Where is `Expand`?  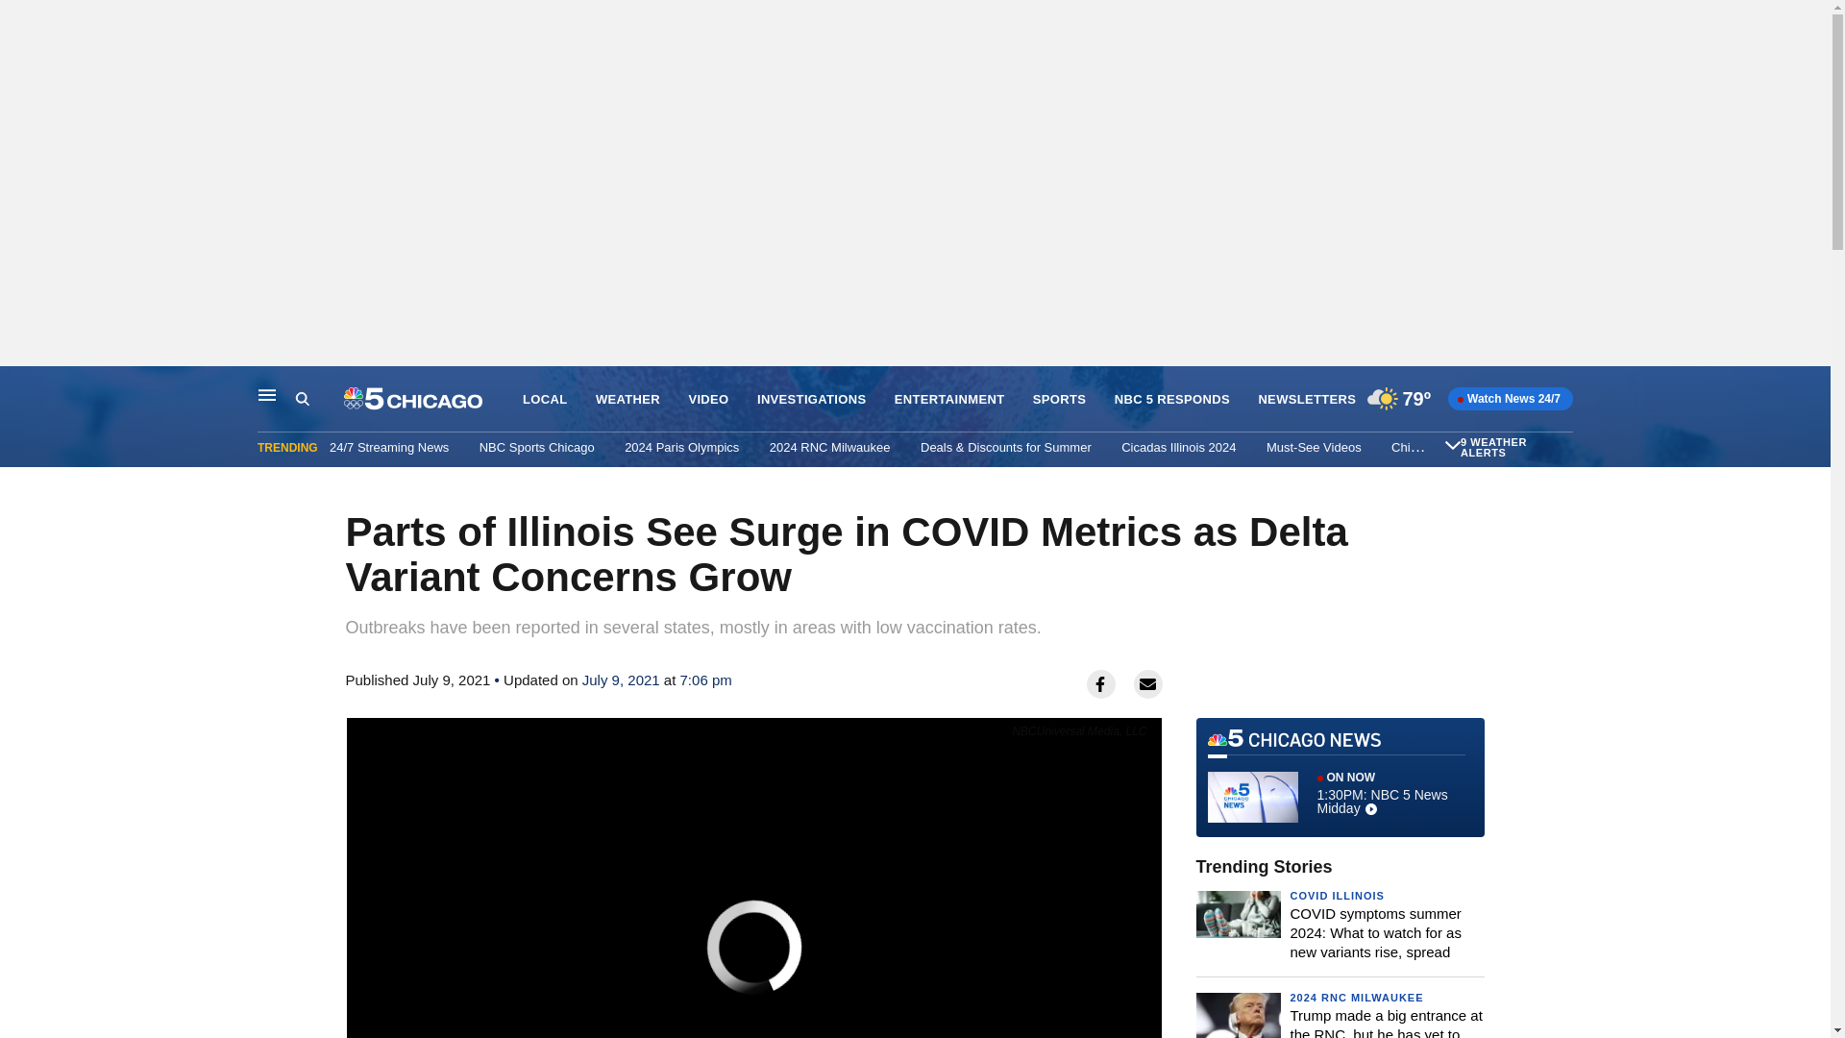
Expand is located at coordinates (1453, 444).